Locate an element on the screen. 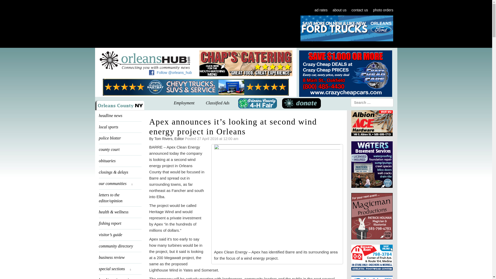  headline news is located at coordinates (120, 116).